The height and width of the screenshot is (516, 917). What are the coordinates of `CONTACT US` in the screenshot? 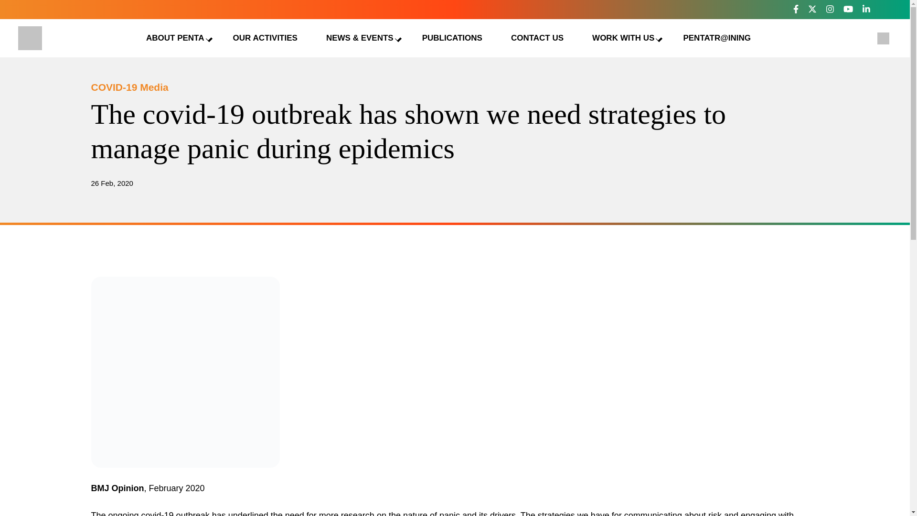 It's located at (537, 38).